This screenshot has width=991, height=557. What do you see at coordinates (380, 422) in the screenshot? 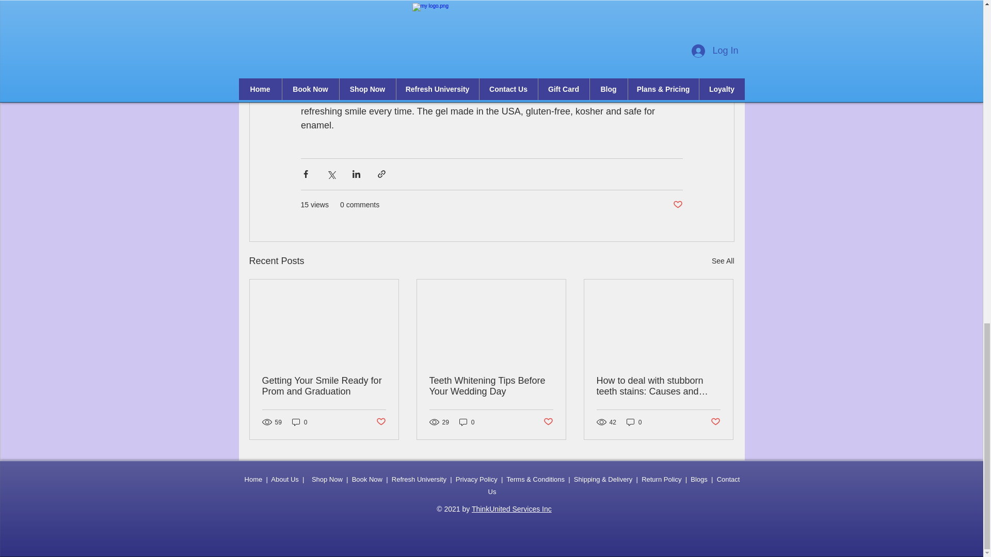
I see `Post not marked as liked` at bounding box center [380, 422].